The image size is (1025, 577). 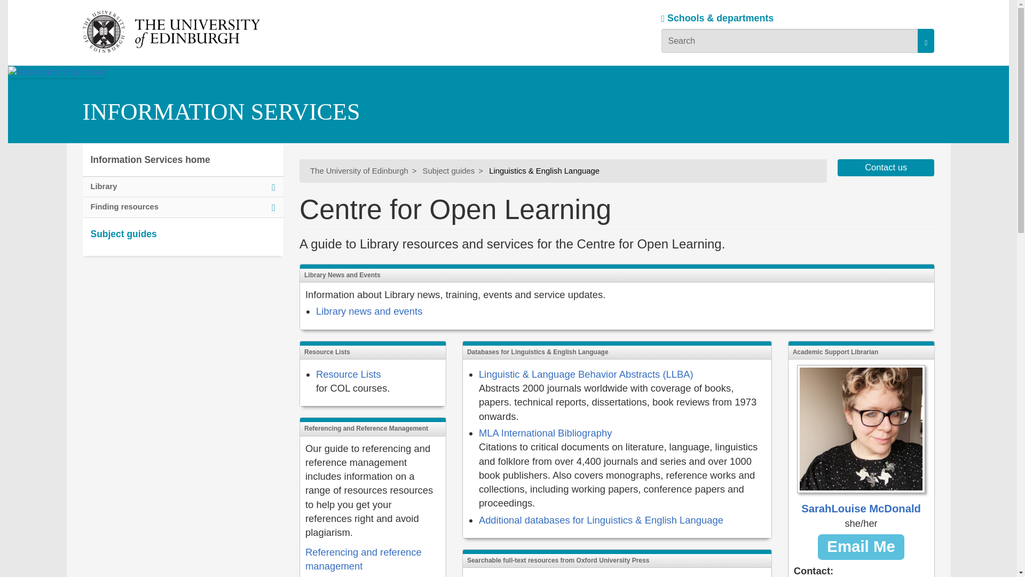 What do you see at coordinates (183, 160) in the screenshot?
I see `Information Services home` at bounding box center [183, 160].